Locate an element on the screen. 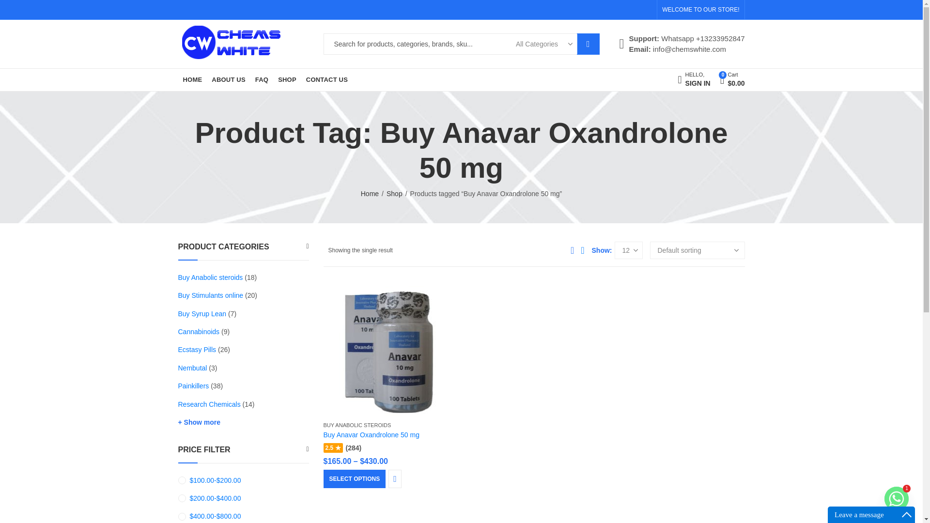 This screenshot has height=523, width=930. Shop is located at coordinates (394, 194).